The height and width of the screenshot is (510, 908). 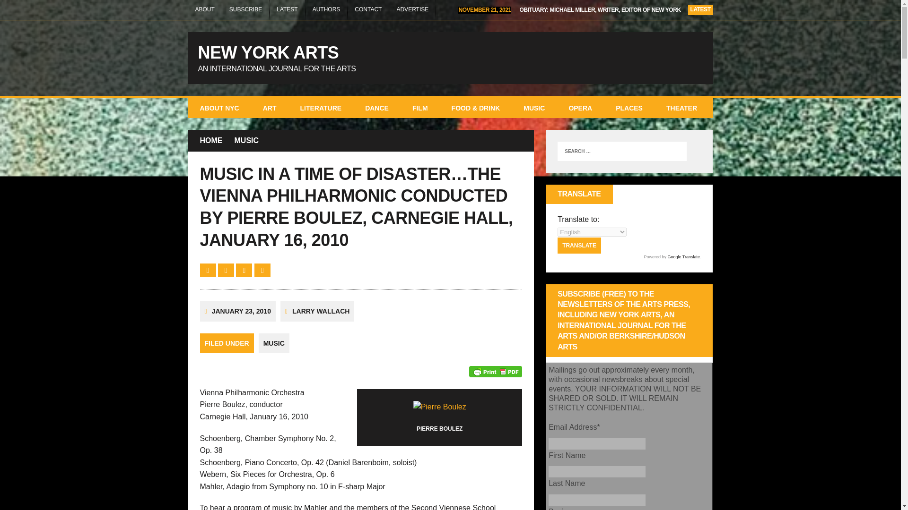 I want to click on DANCE, so click(x=376, y=108).